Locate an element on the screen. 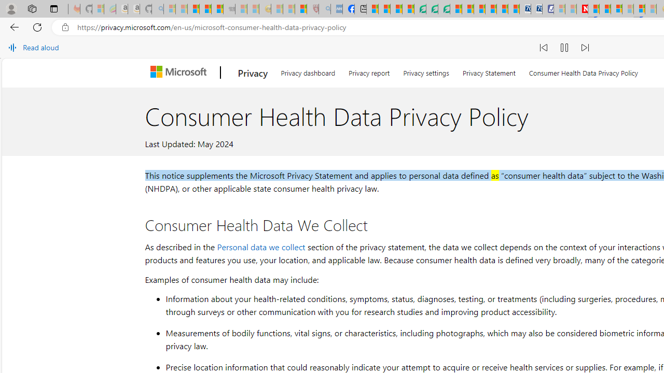 Image resolution: width=664 pixels, height=373 pixels. World - MSN is located at coordinates (396, 9).